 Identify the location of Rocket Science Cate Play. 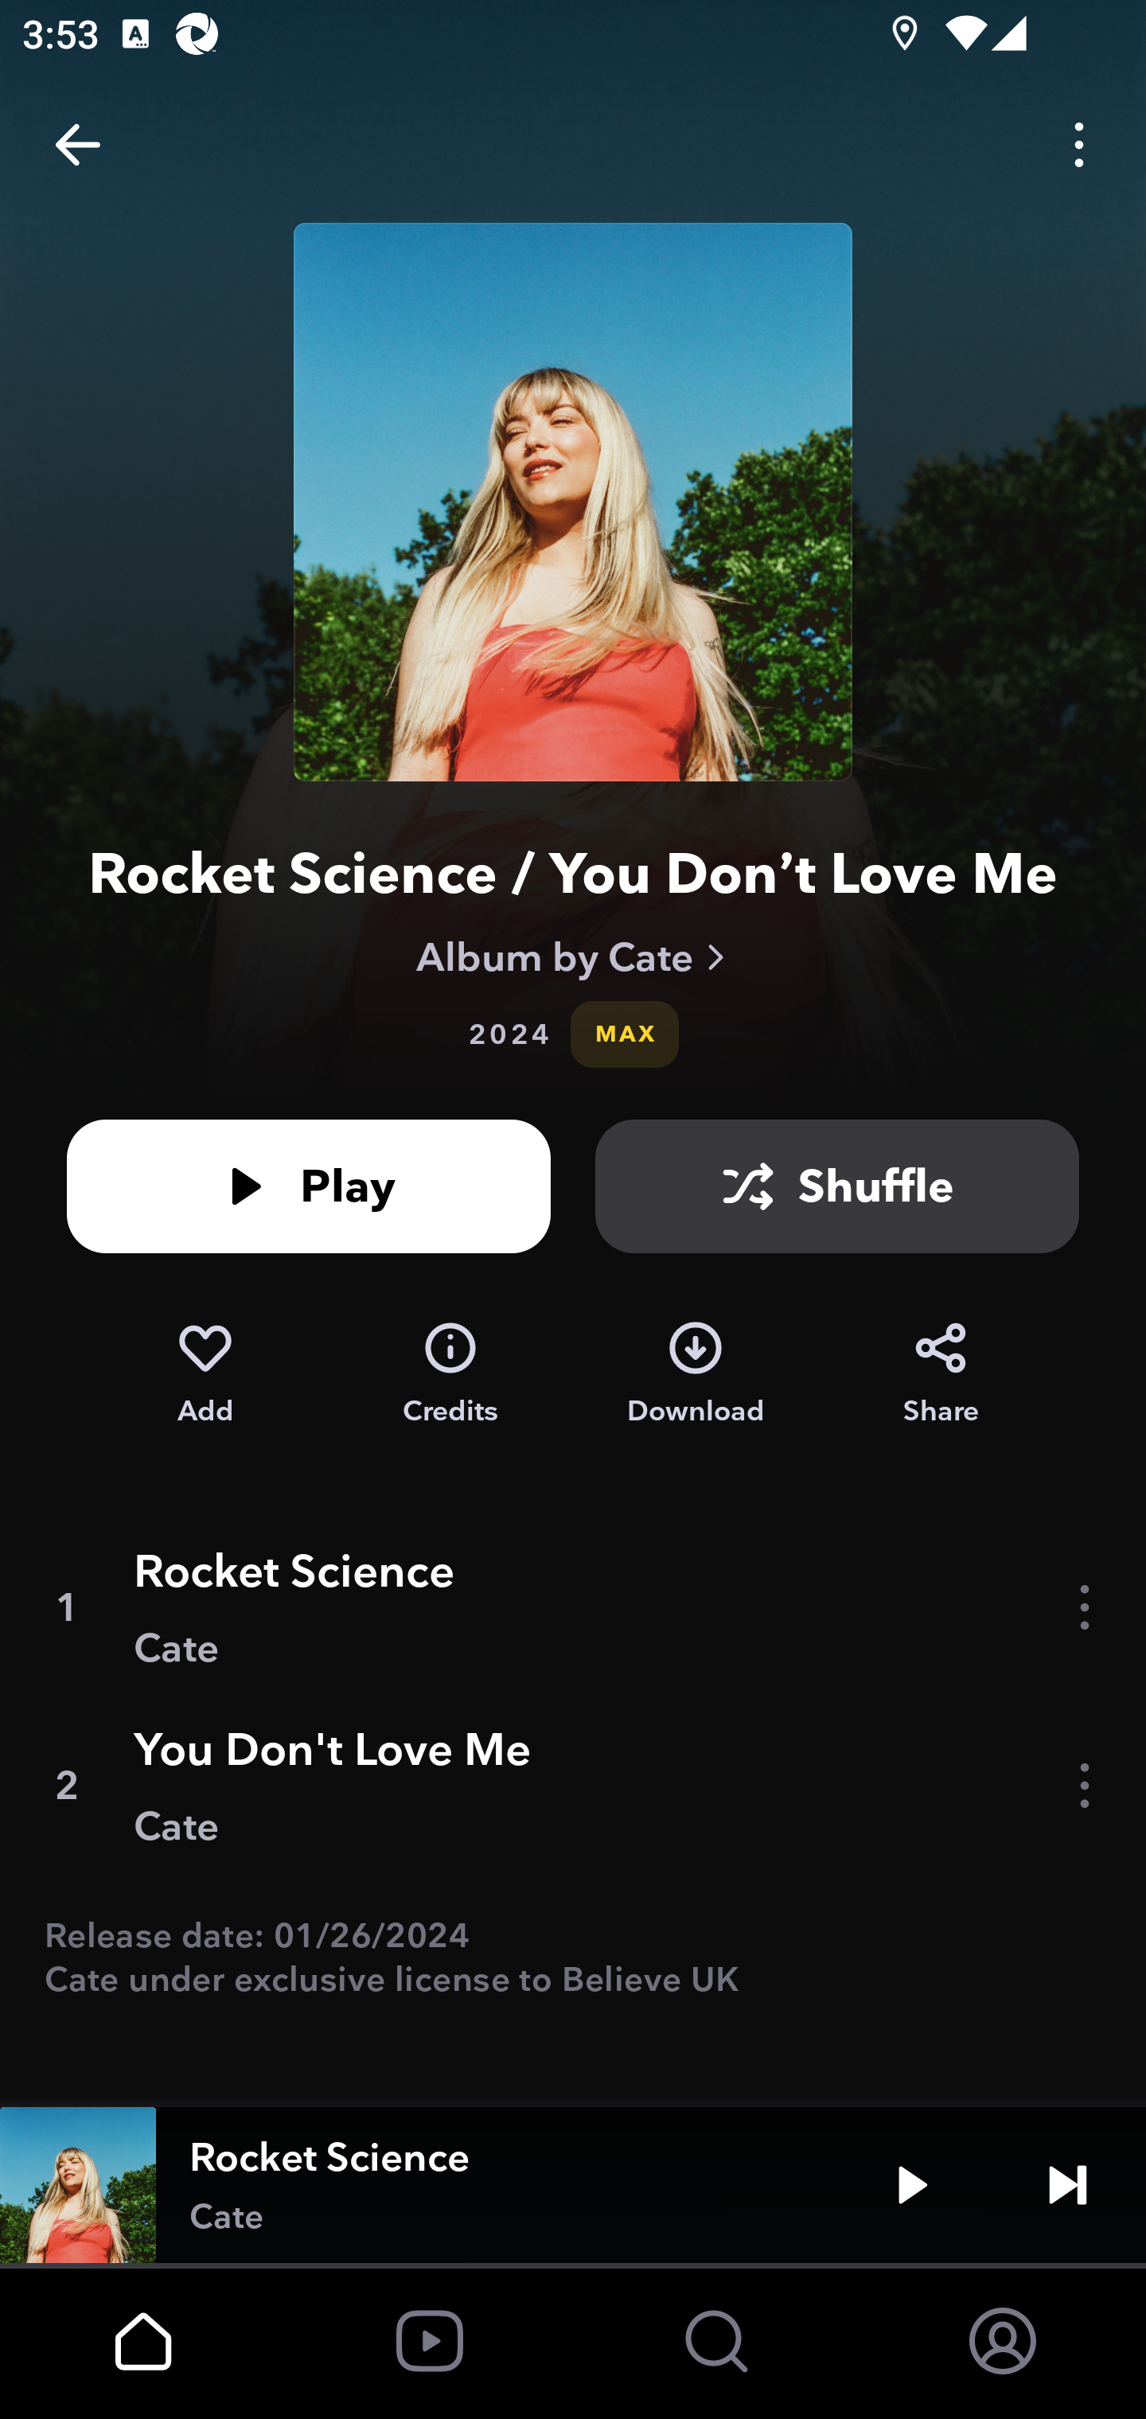
(573, 2185).